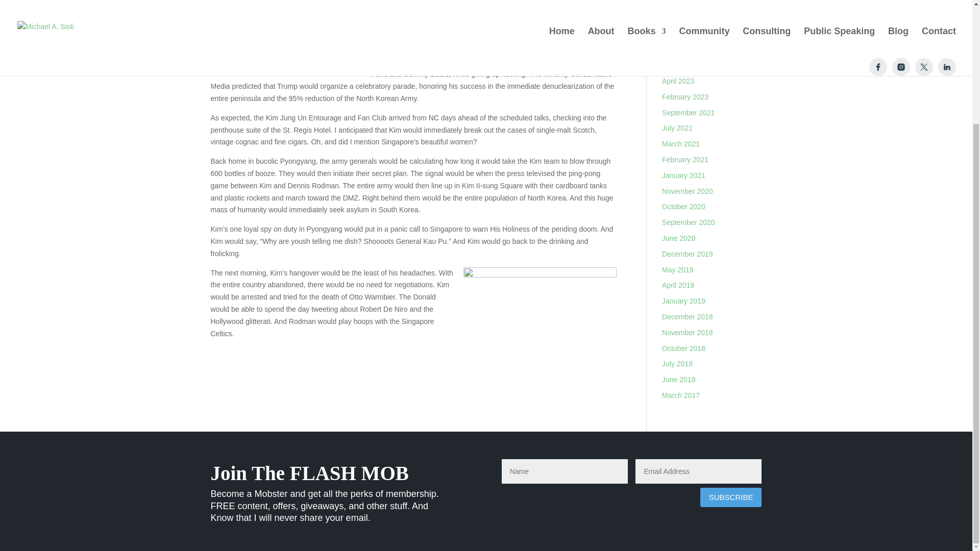  I want to click on September 2021, so click(689, 112).